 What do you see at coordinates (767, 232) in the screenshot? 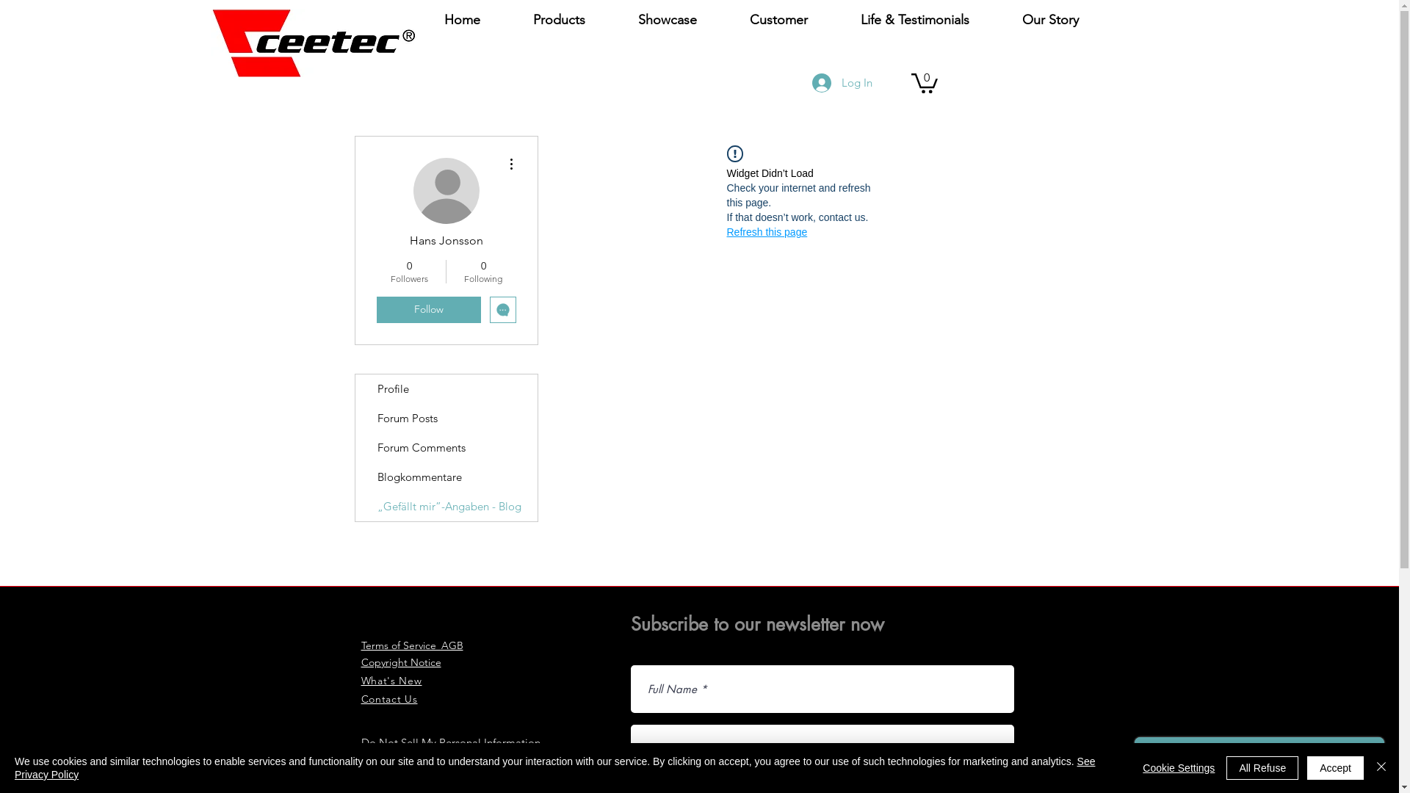
I see `Refresh this page` at bounding box center [767, 232].